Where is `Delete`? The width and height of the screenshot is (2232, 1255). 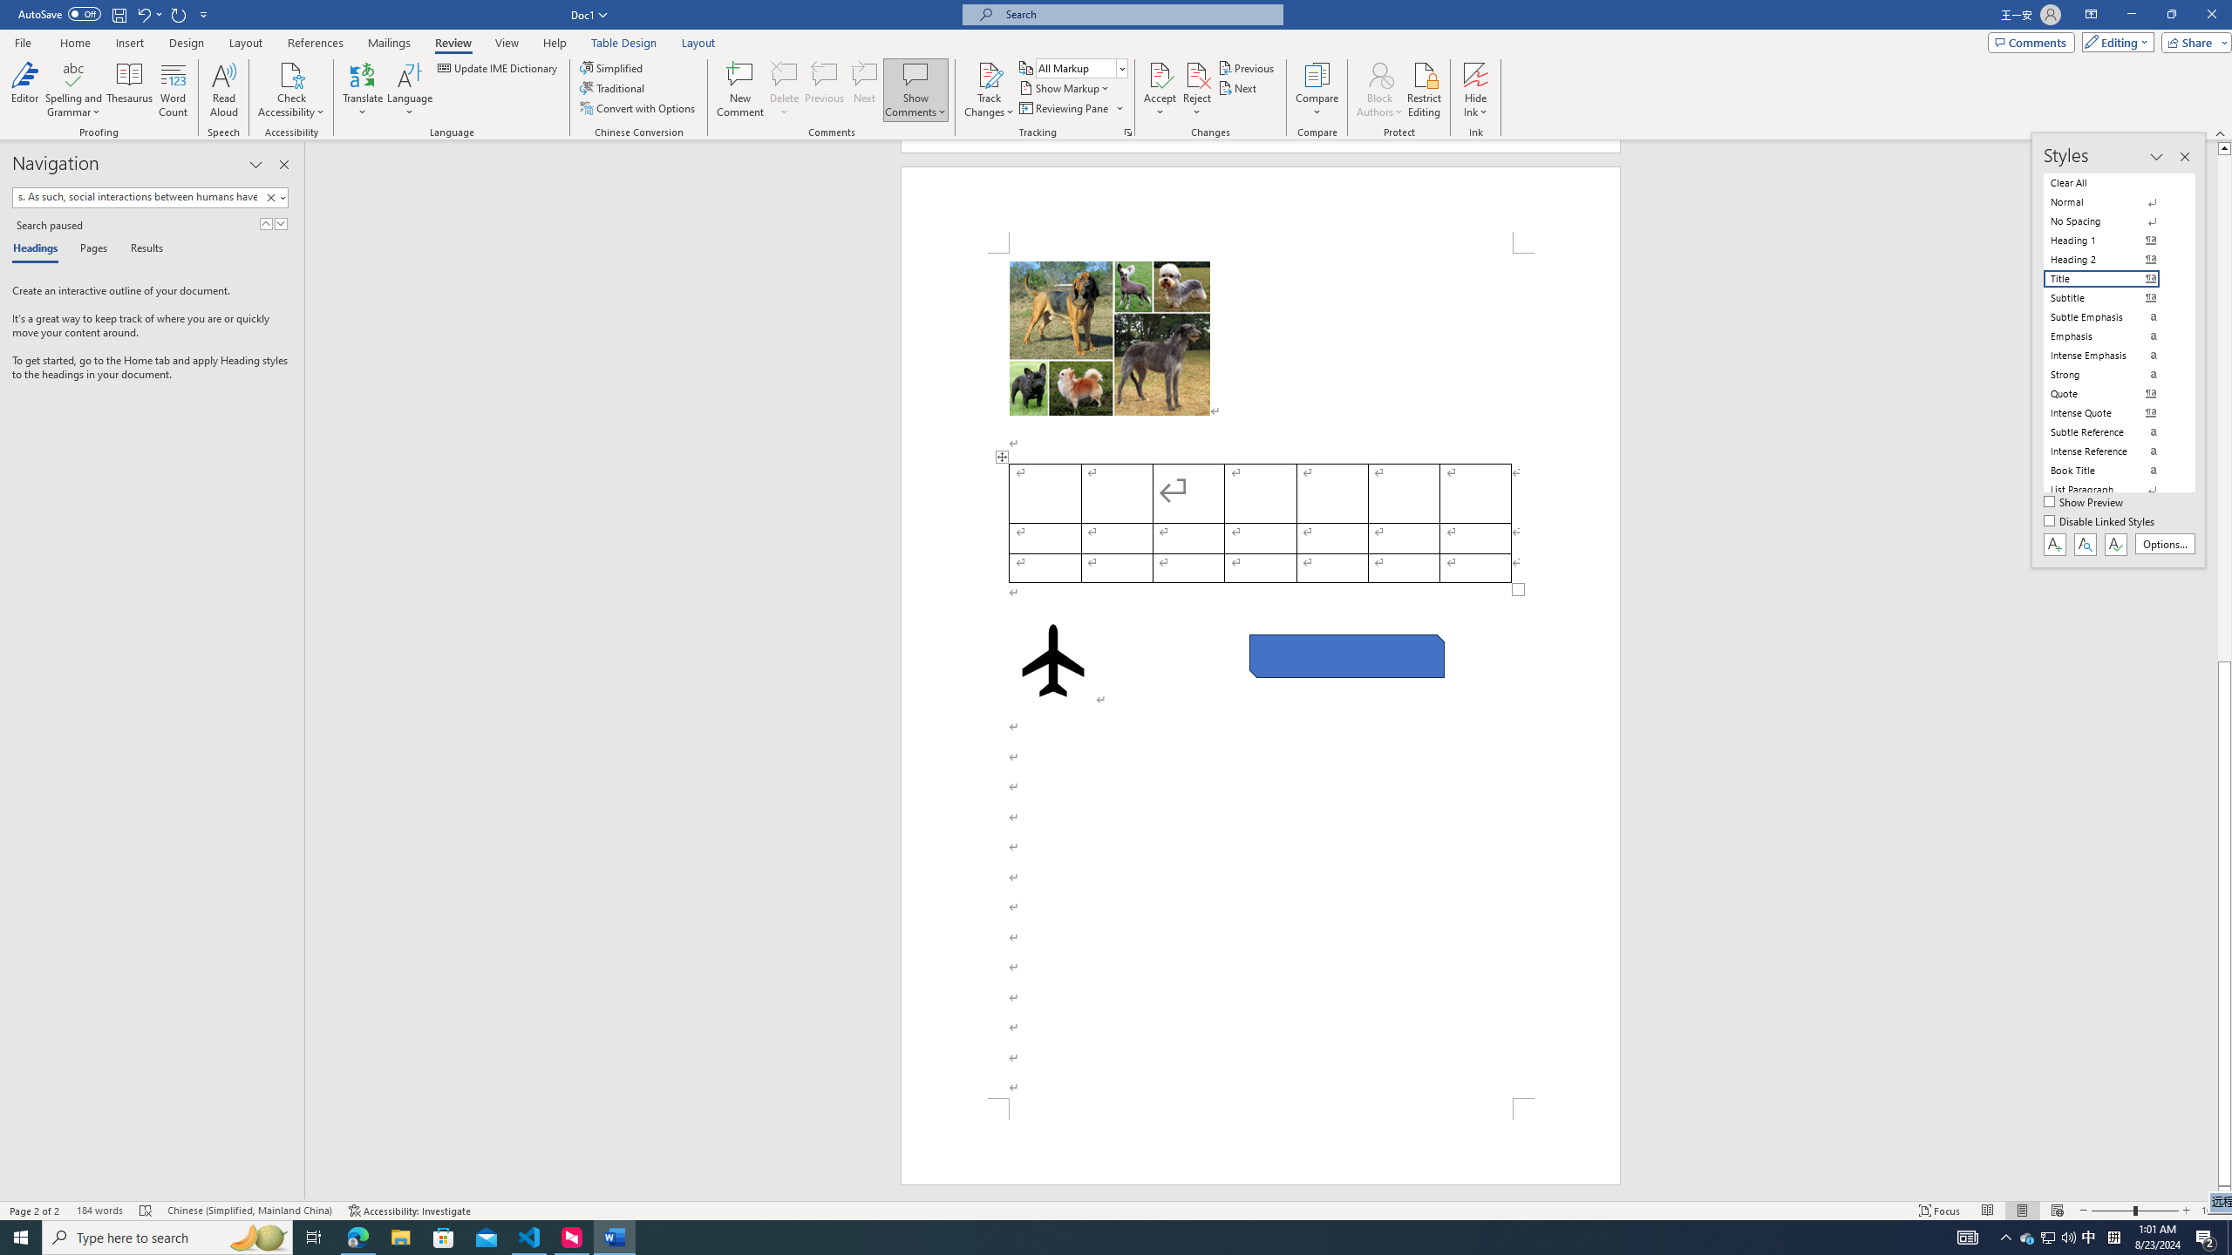 Delete is located at coordinates (785, 74).